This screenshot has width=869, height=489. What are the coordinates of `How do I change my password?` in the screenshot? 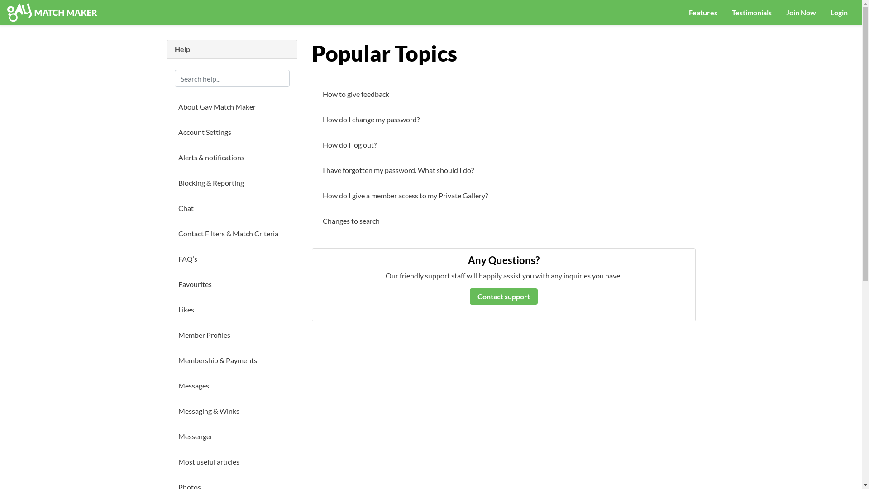 It's located at (503, 120).